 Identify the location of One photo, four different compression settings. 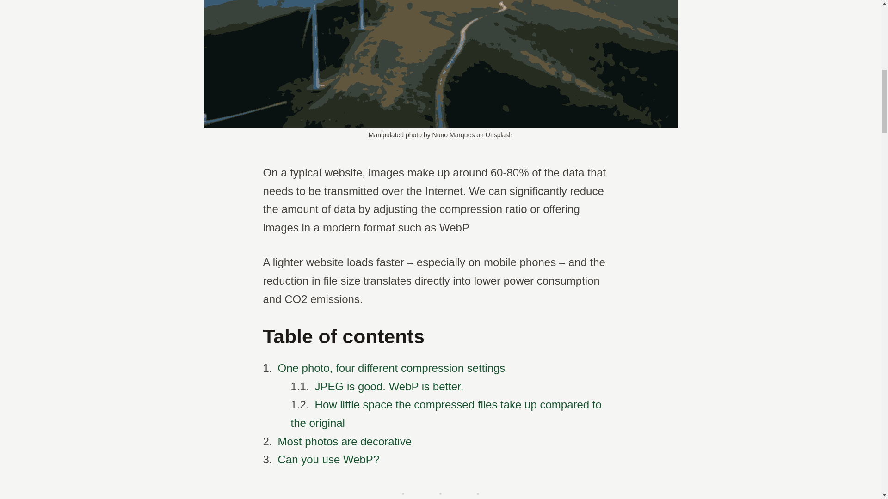
(391, 368).